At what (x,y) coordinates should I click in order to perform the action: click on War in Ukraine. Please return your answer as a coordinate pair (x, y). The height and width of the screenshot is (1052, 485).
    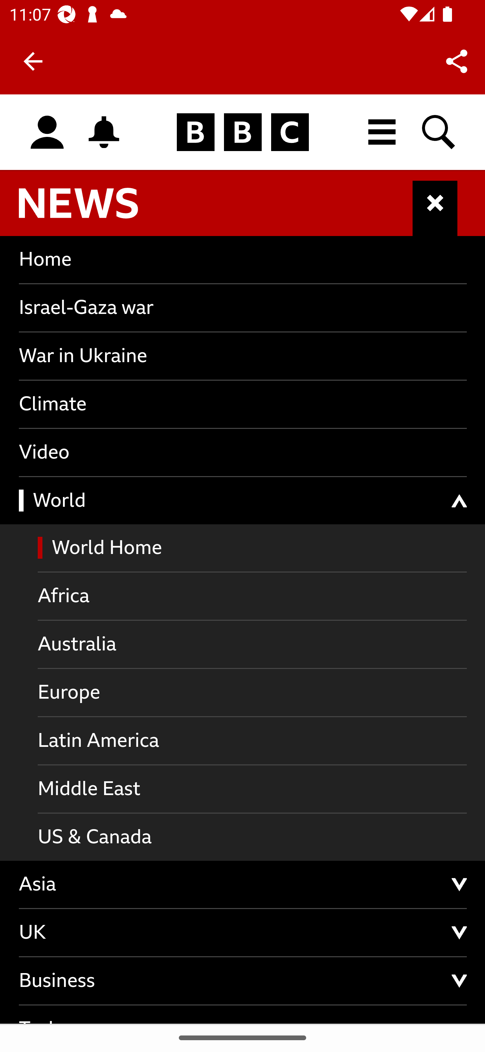
    Looking at the image, I should click on (243, 355).